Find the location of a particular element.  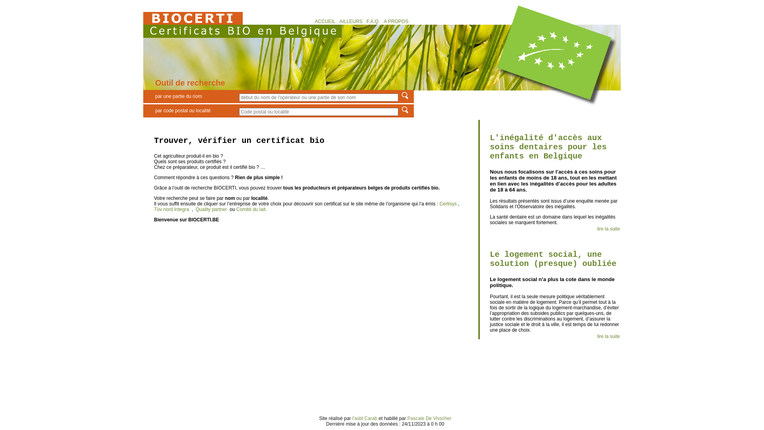

Quality partner  is located at coordinates (212, 209).